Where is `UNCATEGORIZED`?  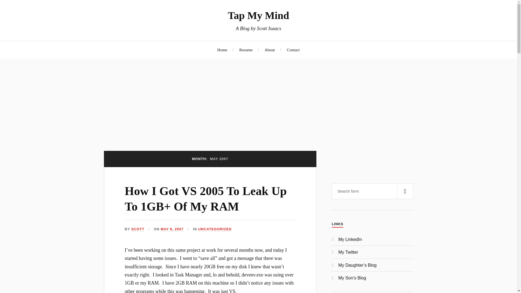
UNCATEGORIZED is located at coordinates (214, 230).